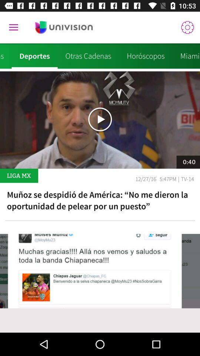 The width and height of the screenshot is (200, 356). Describe the element at coordinates (34, 56) in the screenshot. I see `turn off the icon to the right of noticias icon` at that location.